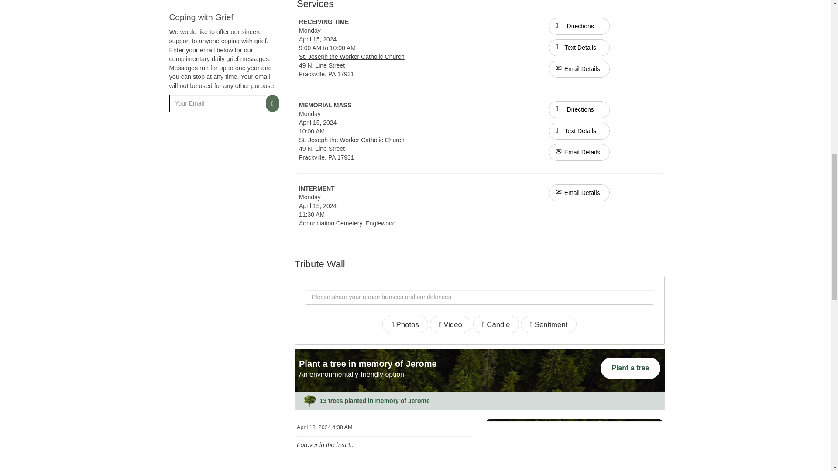 The width and height of the screenshot is (838, 471). What do you see at coordinates (579, 110) in the screenshot?
I see `Directions` at bounding box center [579, 110].